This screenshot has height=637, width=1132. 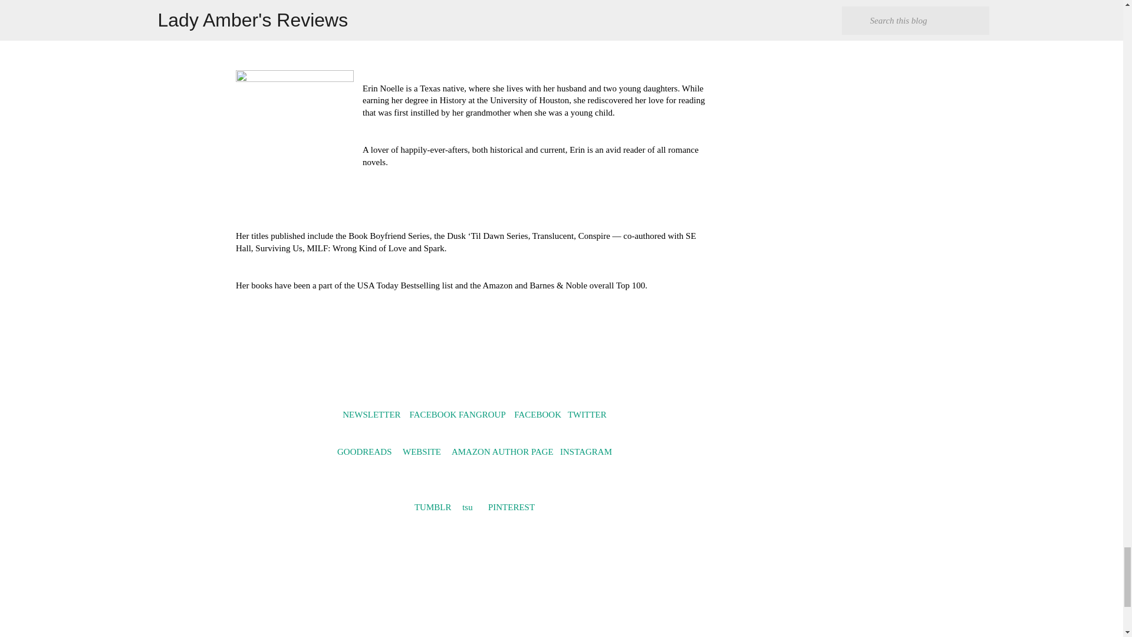 What do you see at coordinates (511, 507) in the screenshot?
I see `PINTEREST` at bounding box center [511, 507].